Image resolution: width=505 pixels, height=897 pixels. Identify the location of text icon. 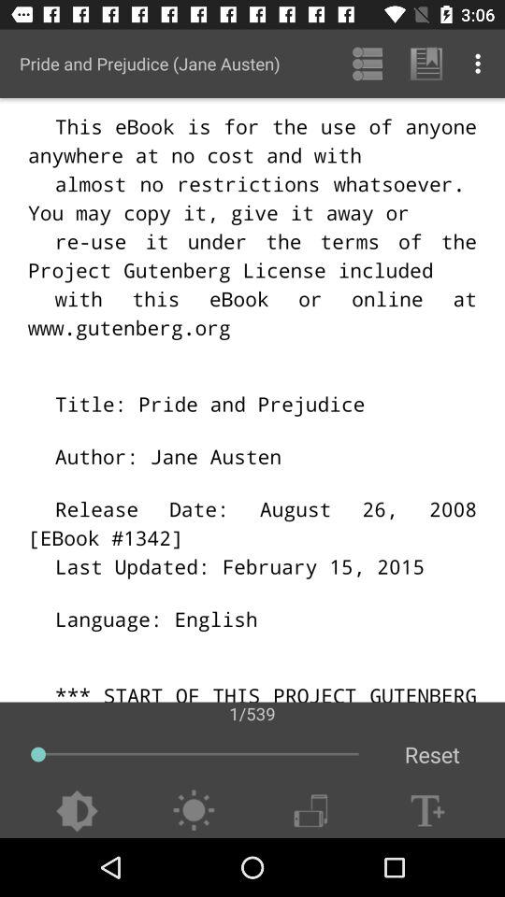
(427, 811).